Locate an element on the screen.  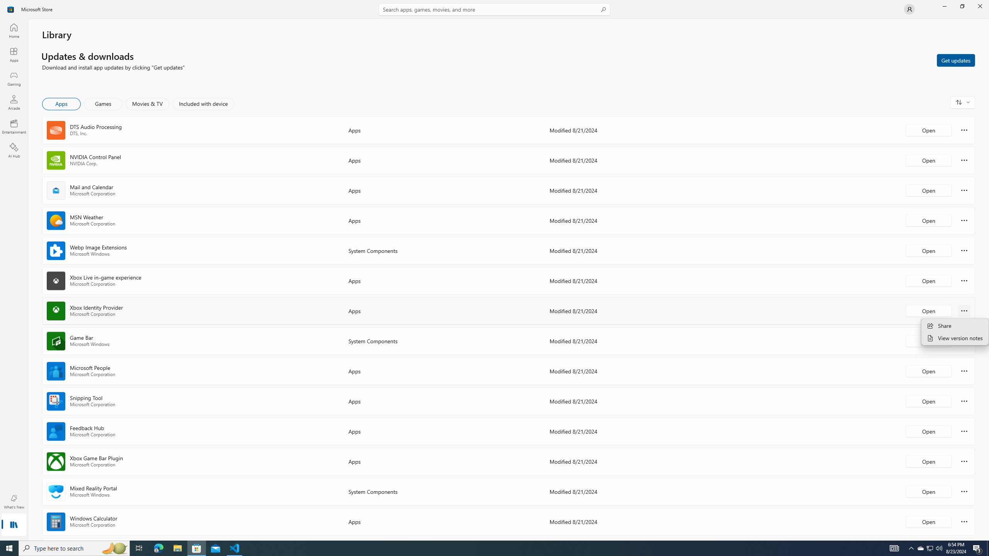
Class: Image is located at coordinates (11, 9).